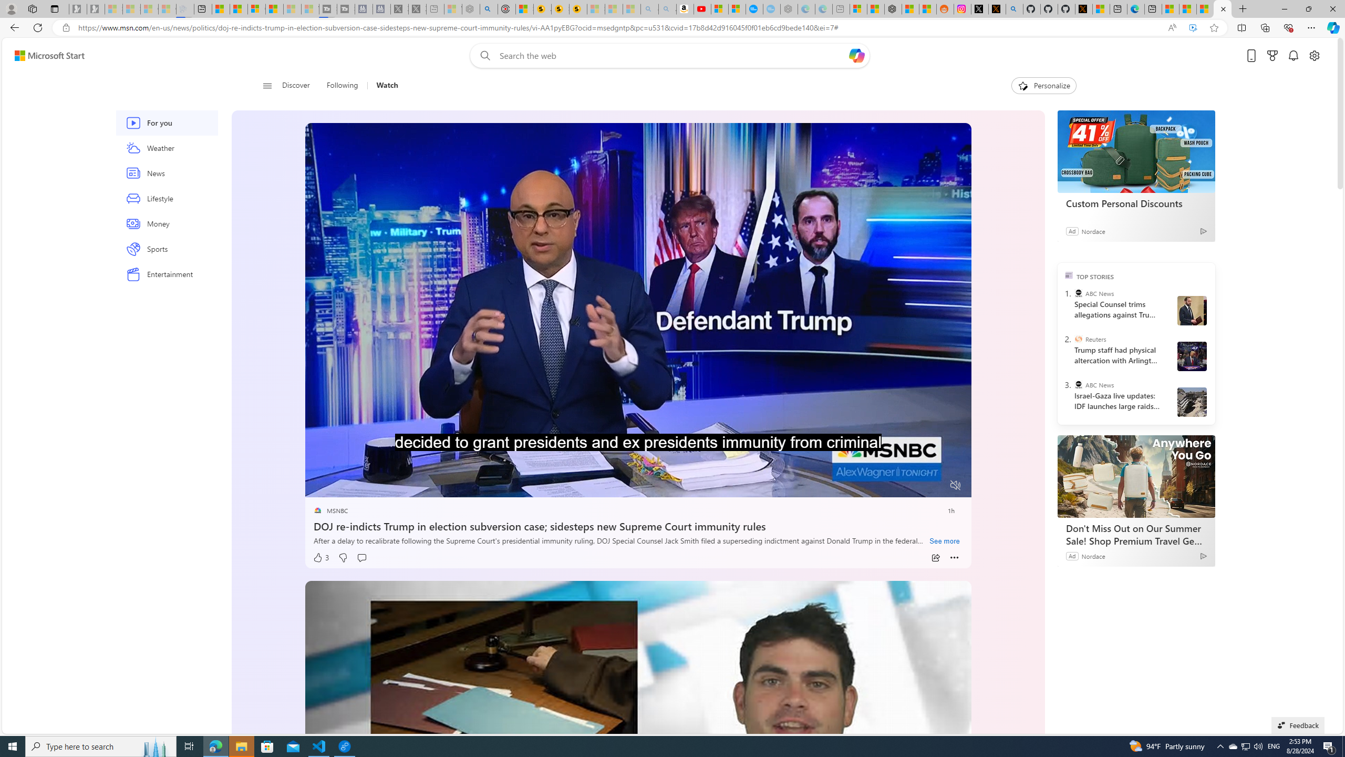  Describe the element at coordinates (638, 768) in the screenshot. I see `placeholder` at that location.